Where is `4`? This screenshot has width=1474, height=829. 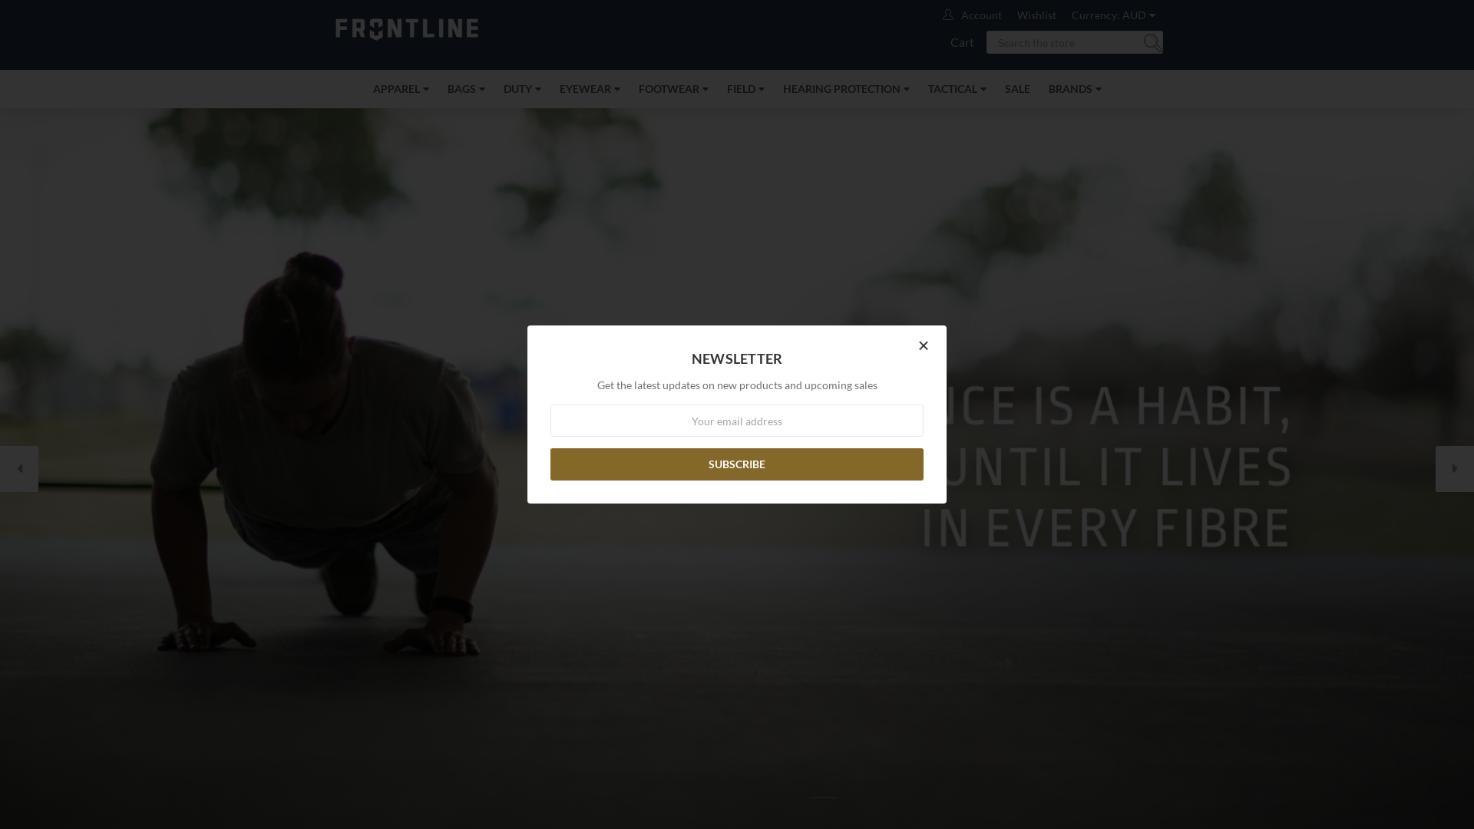 4 is located at coordinates (783, 798).